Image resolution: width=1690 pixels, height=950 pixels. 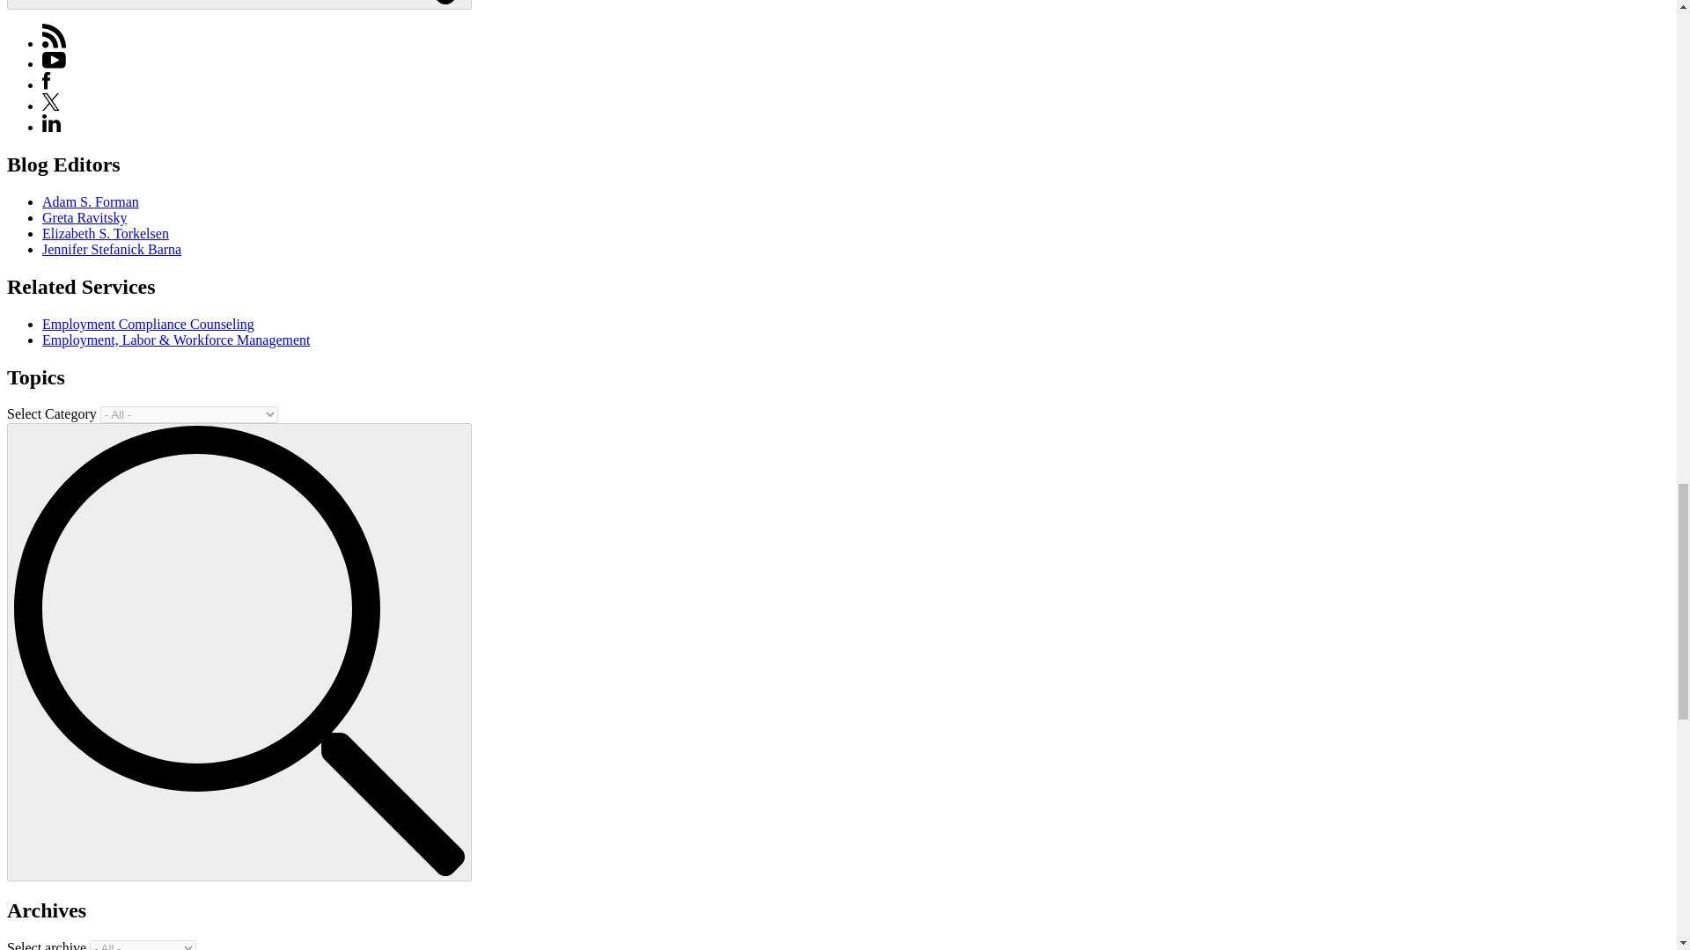 What do you see at coordinates (51, 102) in the screenshot?
I see `Twitter` at bounding box center [51, 102].